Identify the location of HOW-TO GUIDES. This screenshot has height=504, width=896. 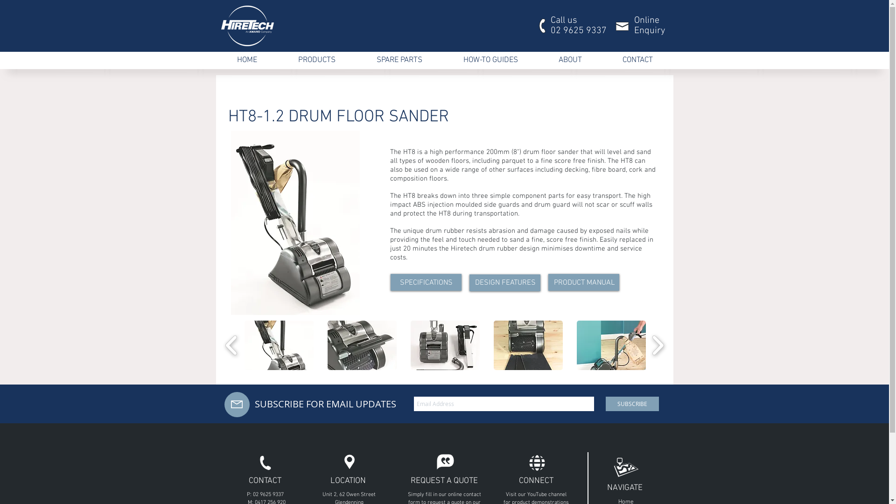
(490, 61).